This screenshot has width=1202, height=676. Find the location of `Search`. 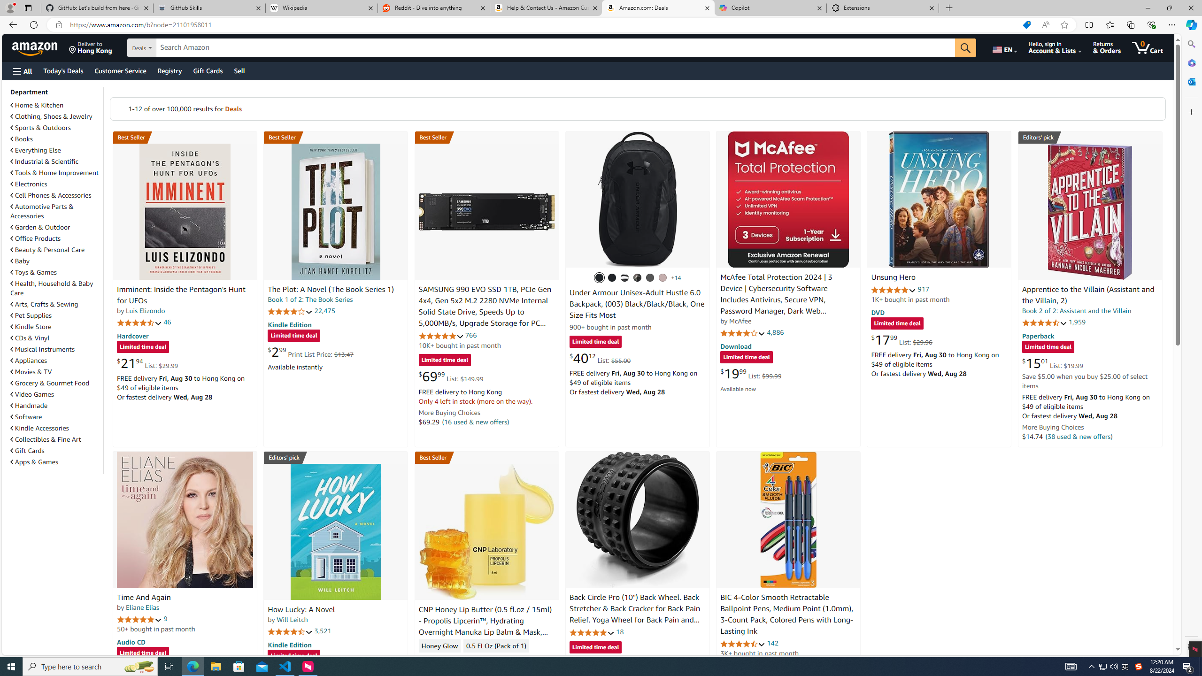

Search is located at coordinates (1191, 44).